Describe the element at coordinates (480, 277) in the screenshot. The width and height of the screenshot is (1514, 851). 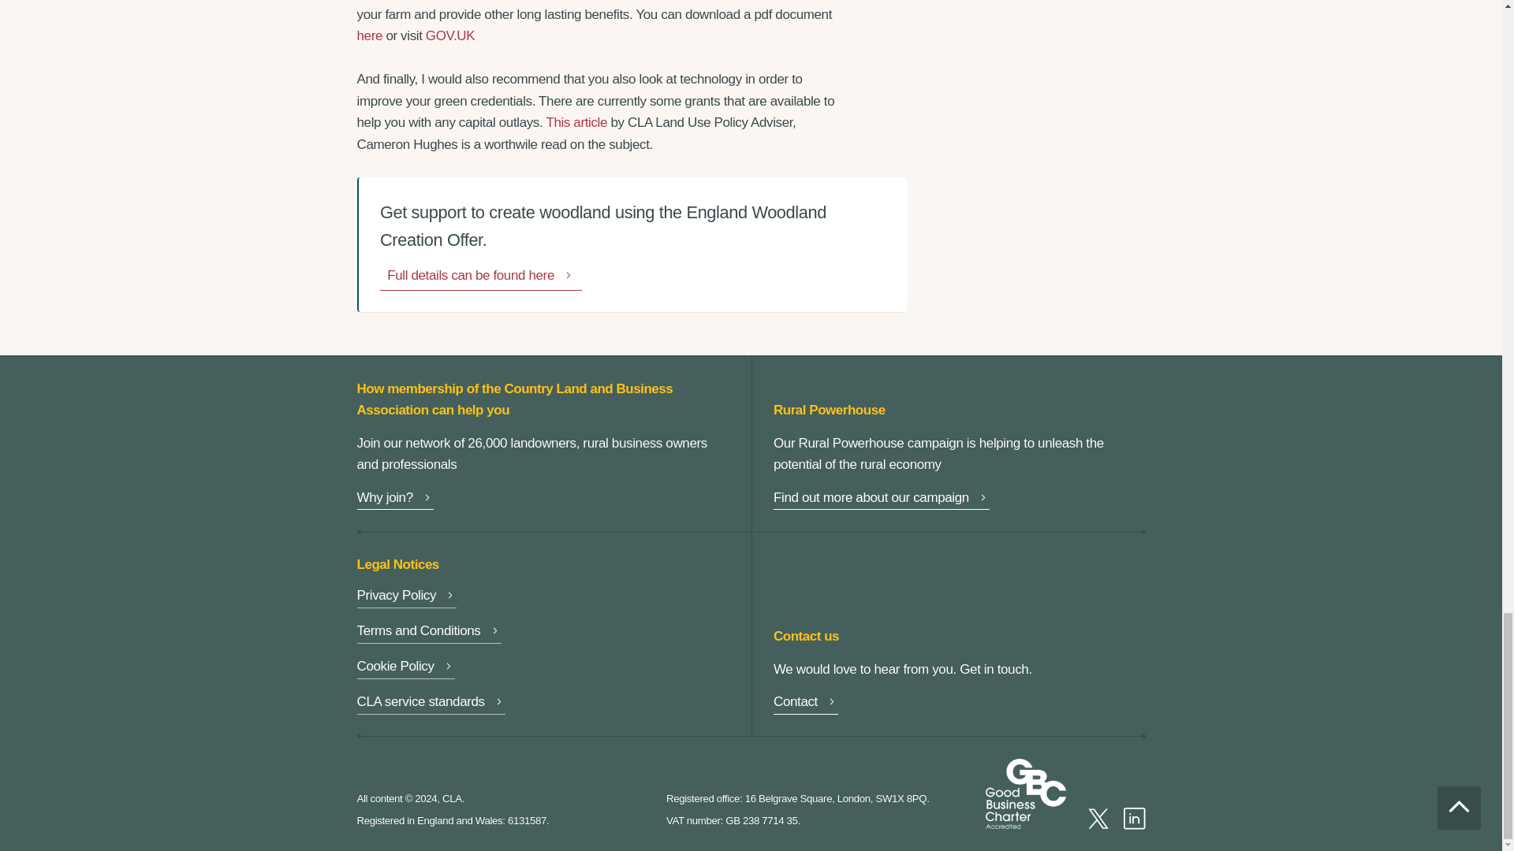
I see `Full details can be found here` at that location.